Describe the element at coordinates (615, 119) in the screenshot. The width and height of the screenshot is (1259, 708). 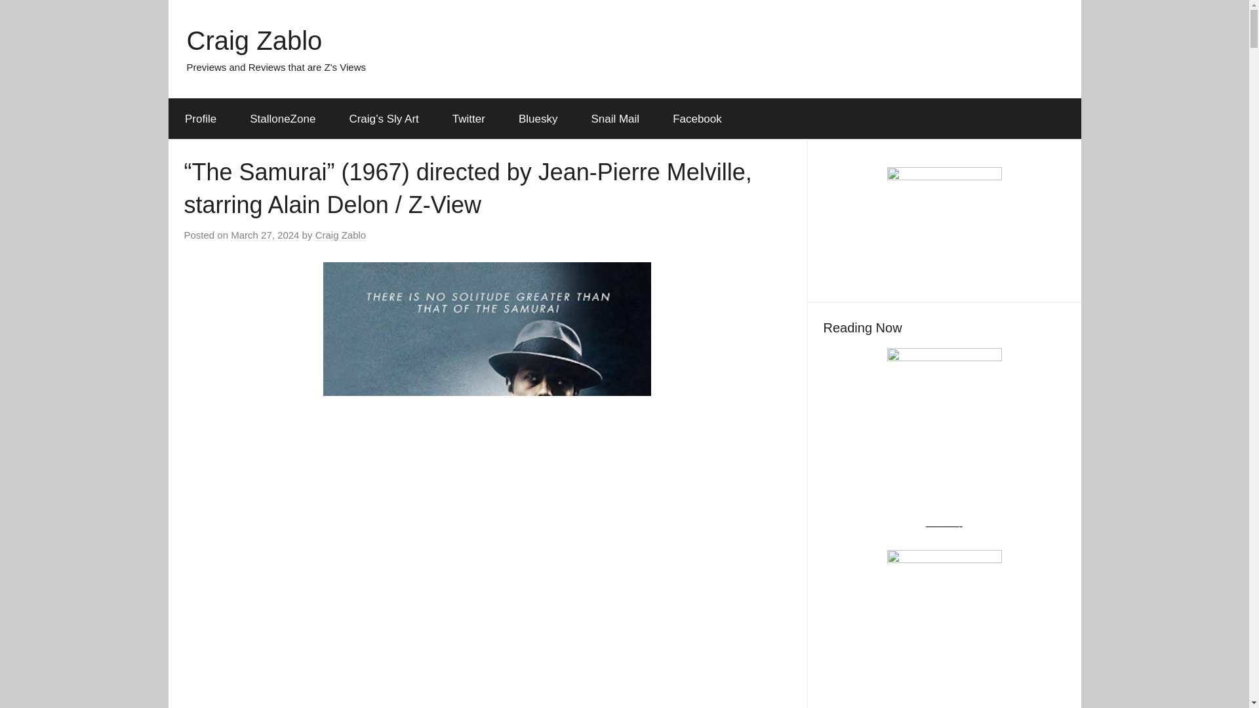
I see `Snail Mail` at that location.